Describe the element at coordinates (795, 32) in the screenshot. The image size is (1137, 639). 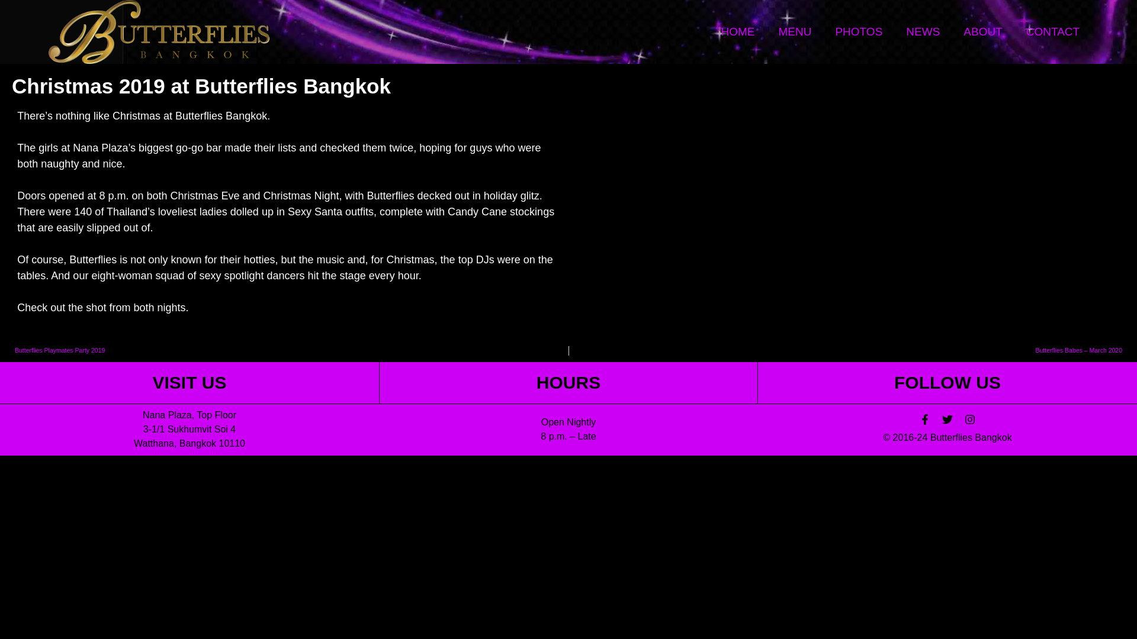
I see `MENU` at that location.